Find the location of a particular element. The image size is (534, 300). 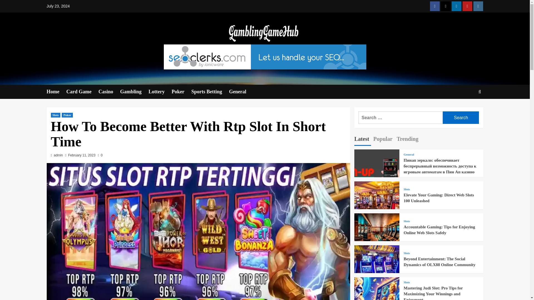

admin is located at coordinates (58, 155).